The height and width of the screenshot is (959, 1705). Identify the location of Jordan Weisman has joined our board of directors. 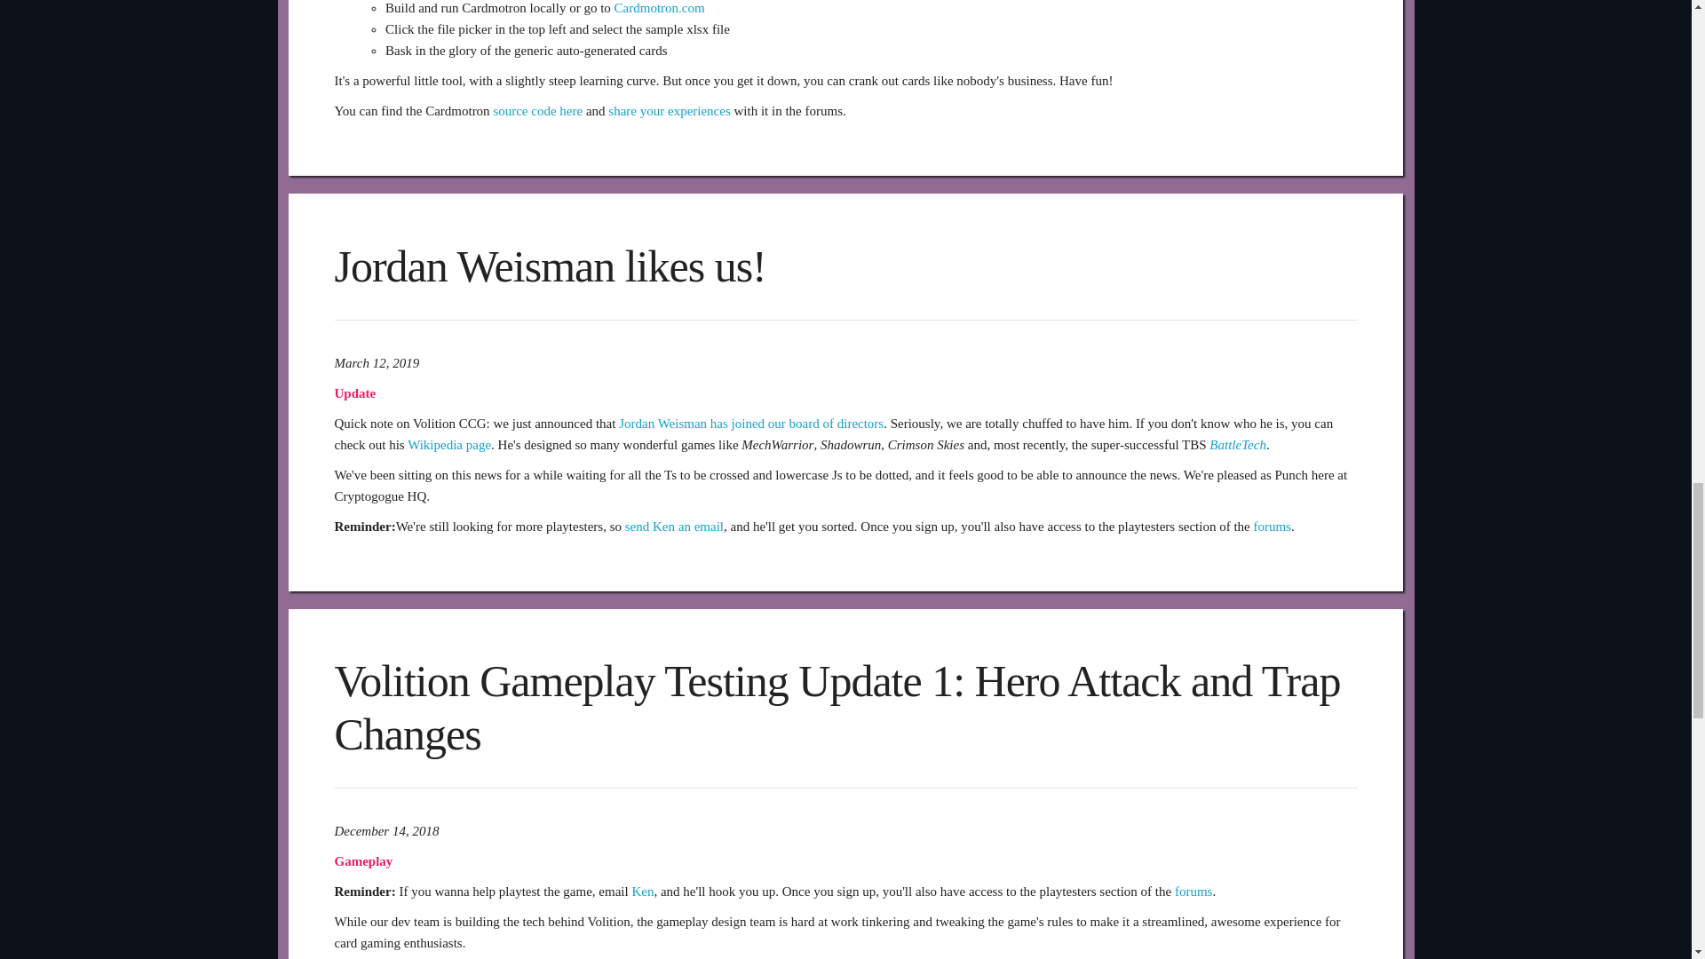
(750, 422).